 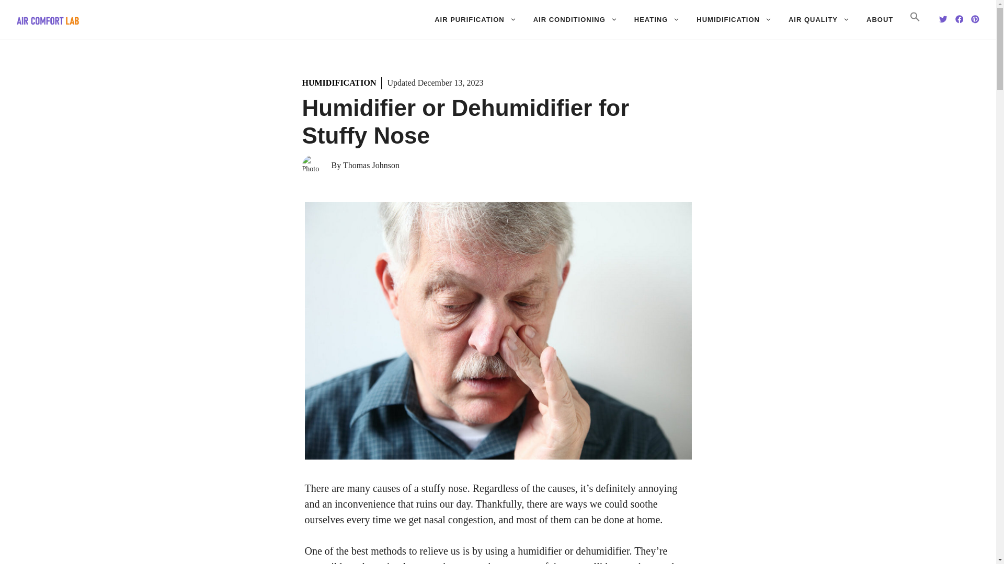 What do you see at coordinates (657, 20) in the screenshot?
I see `HEATING` at bounding box center [657, 20].